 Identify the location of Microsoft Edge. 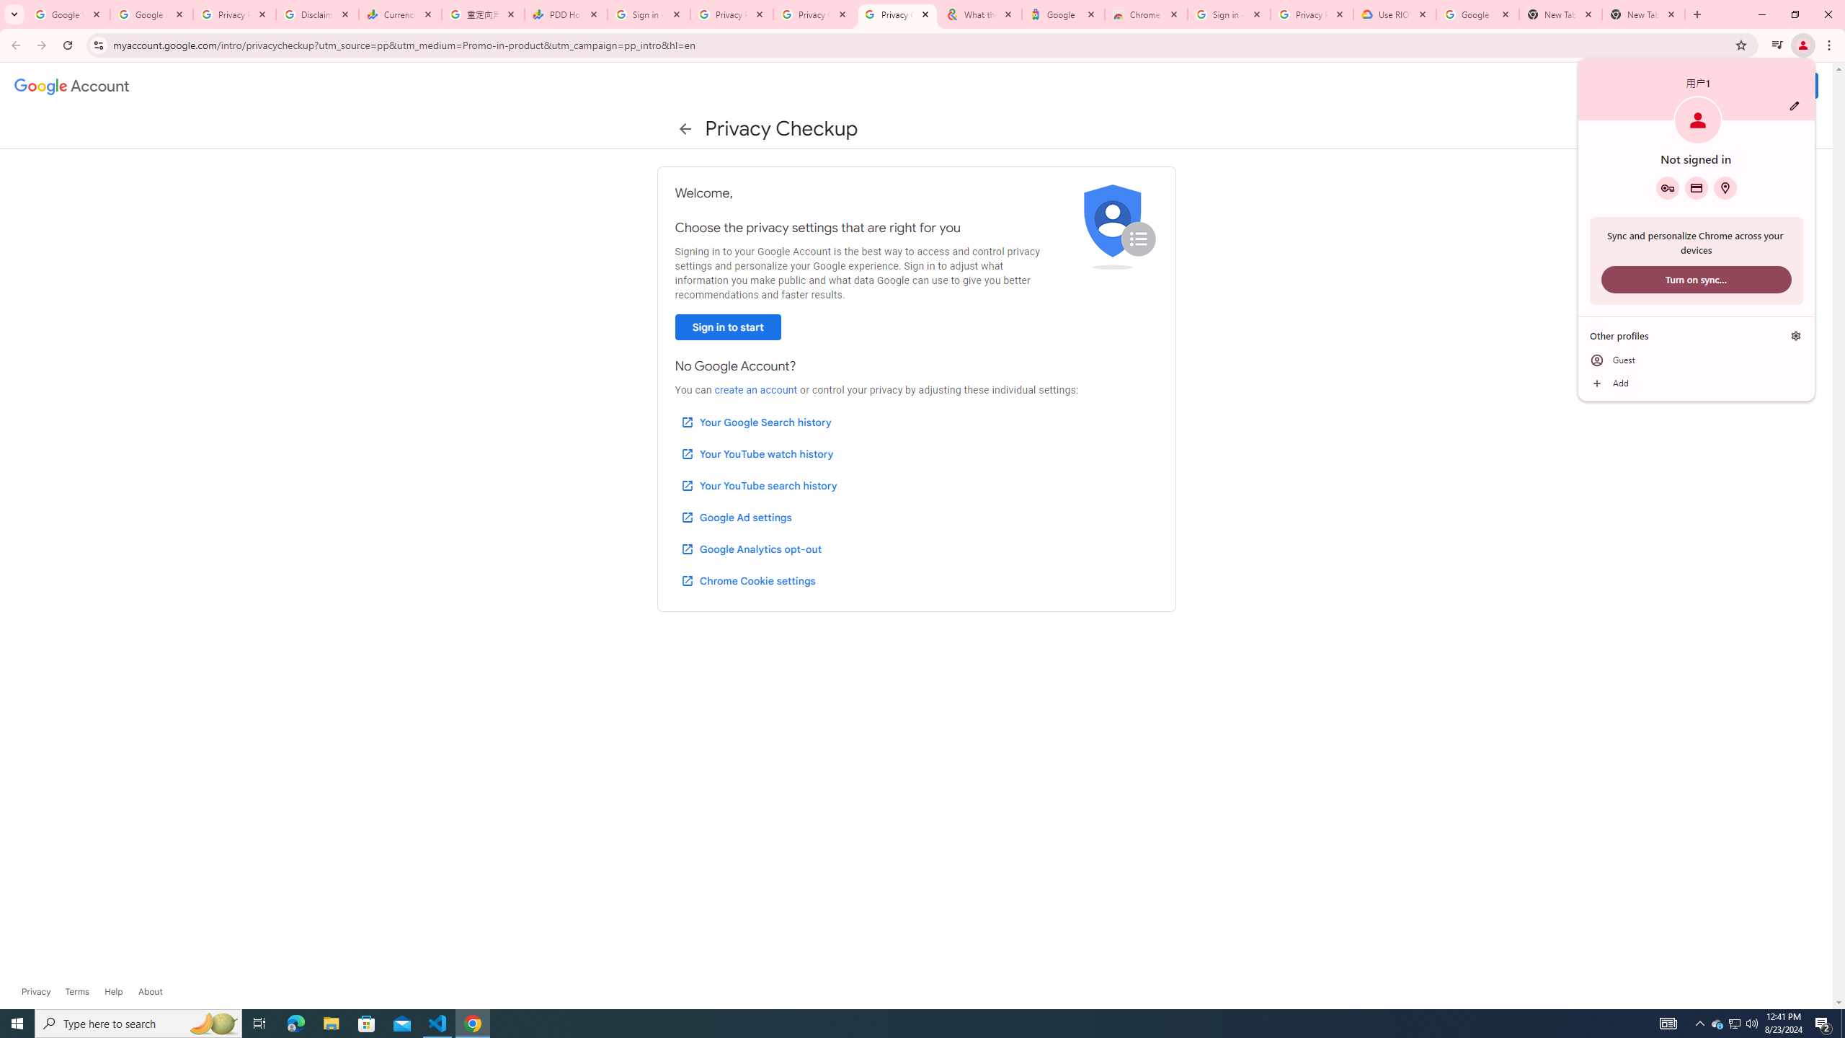
(295, 1024).